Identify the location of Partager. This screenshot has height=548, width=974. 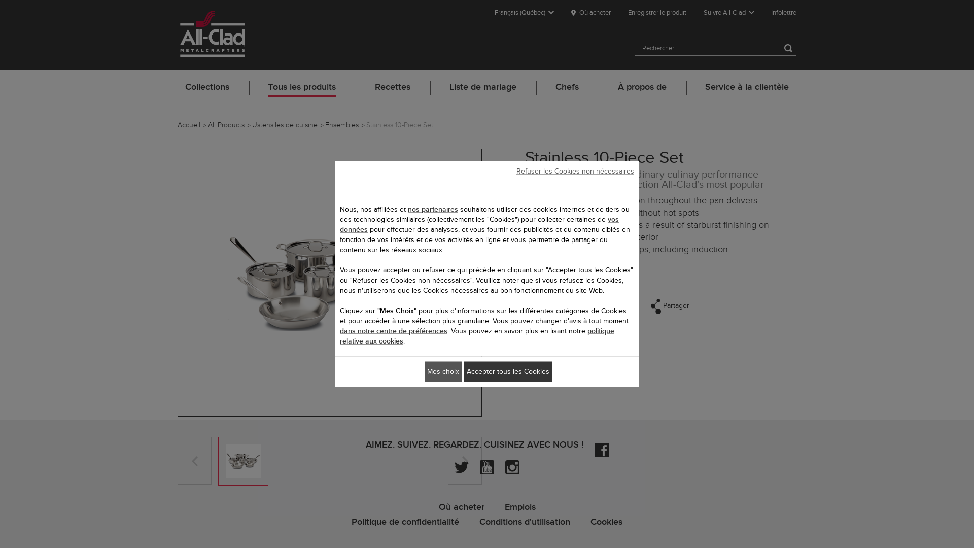
(670, 306).